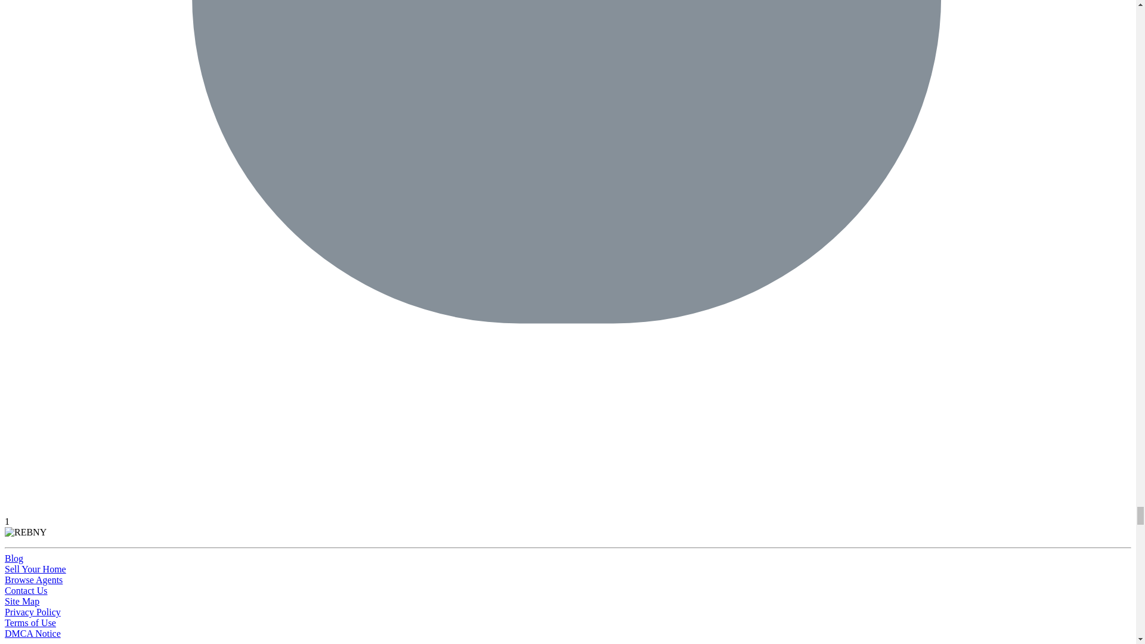  What do you see at coordinates (26, 590) in the screenshot?
I see `Contact Us` at bounding box center [26, 590].